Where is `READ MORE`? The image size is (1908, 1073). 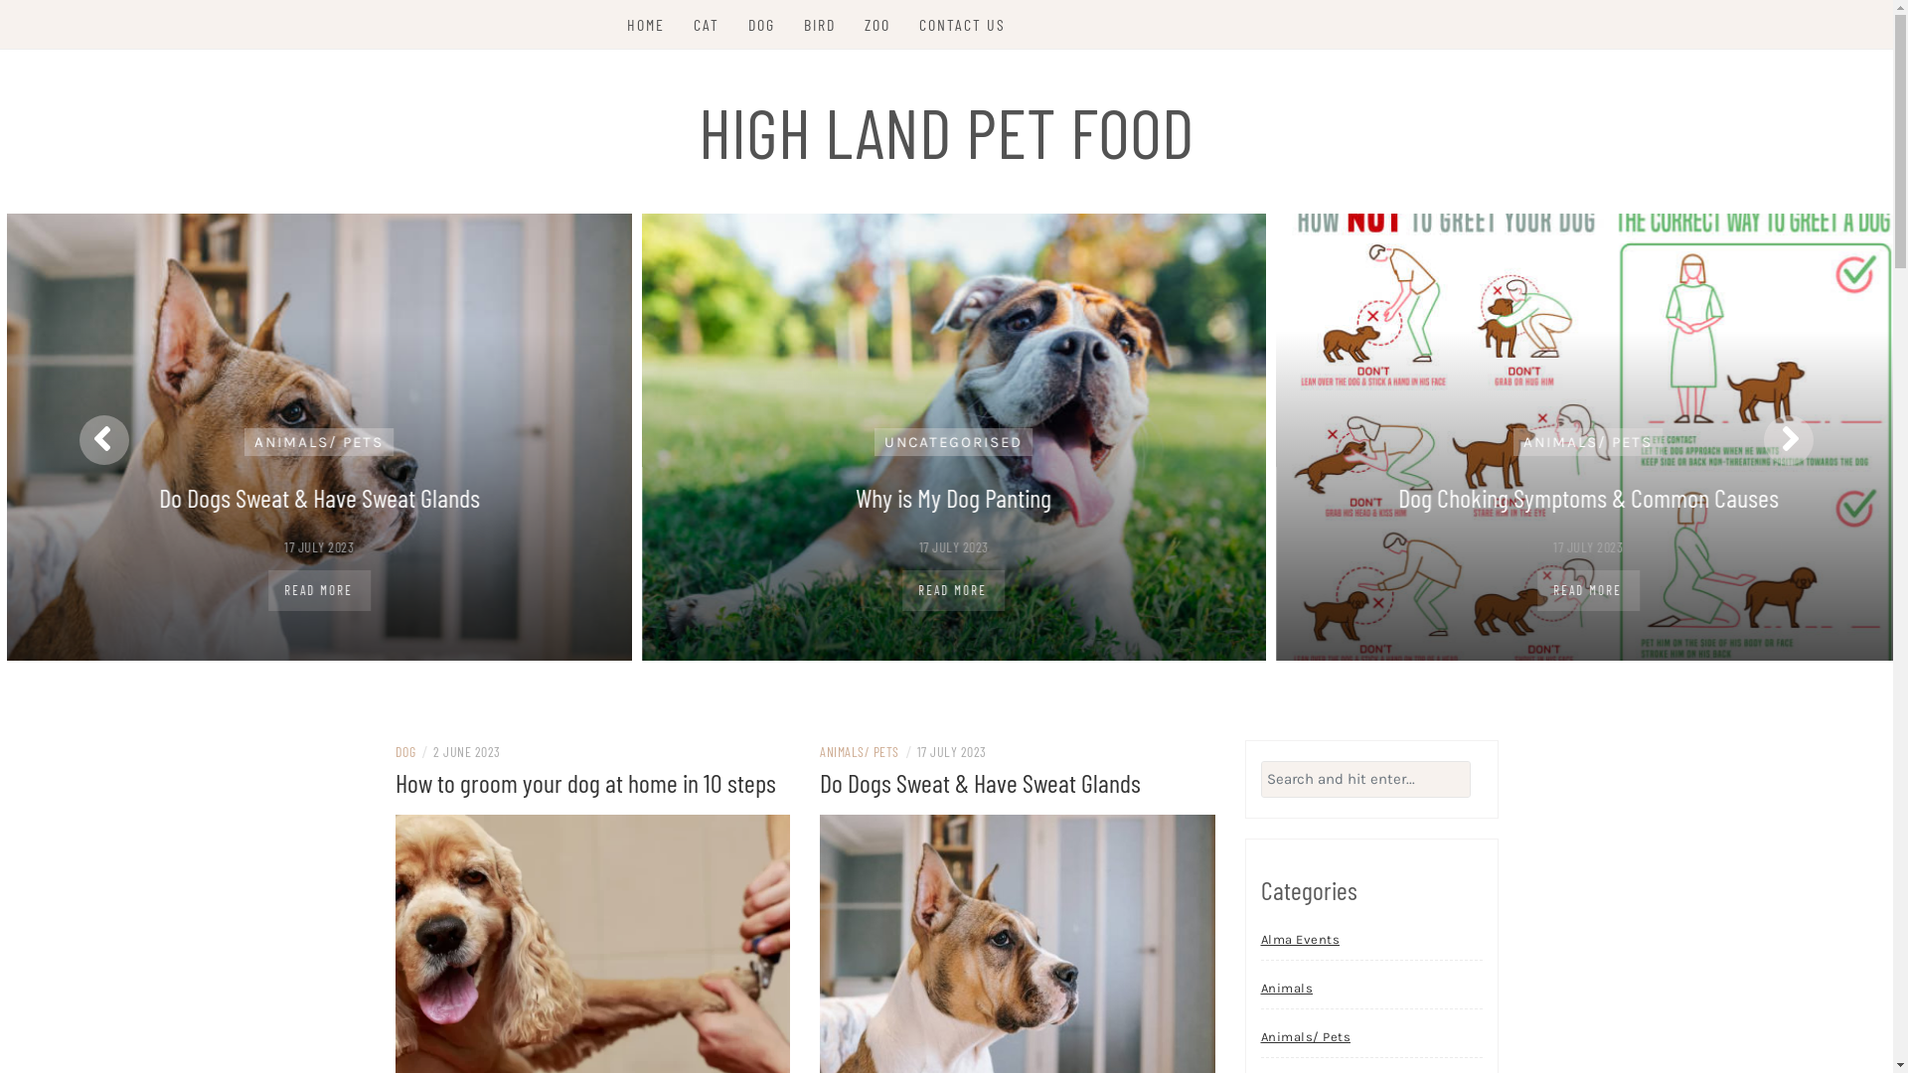 READ MORE is located at coordinates (1526, 590).